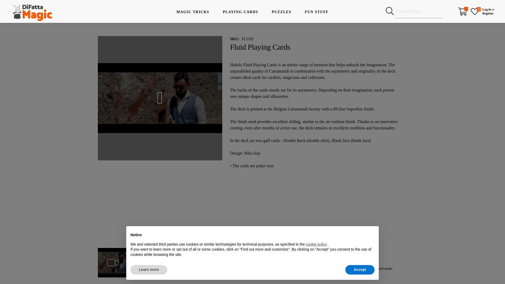  I want to click on Cart, so click(462, 11).